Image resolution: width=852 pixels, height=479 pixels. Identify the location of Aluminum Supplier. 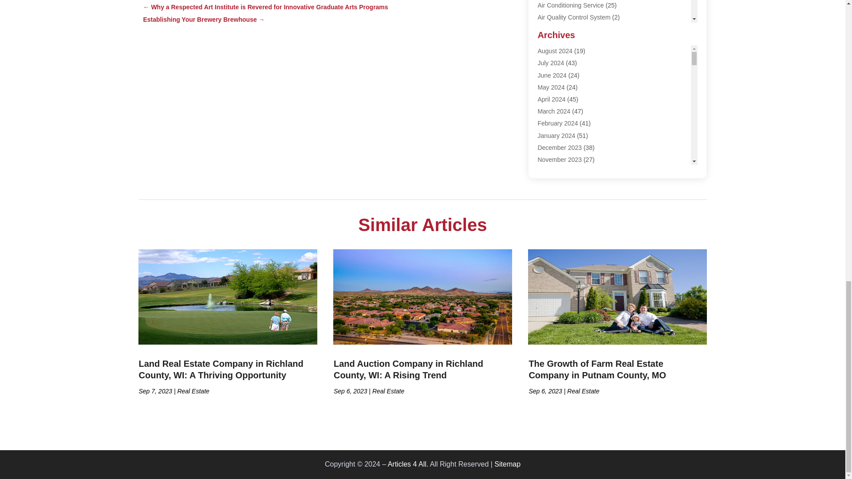
(564, 41).